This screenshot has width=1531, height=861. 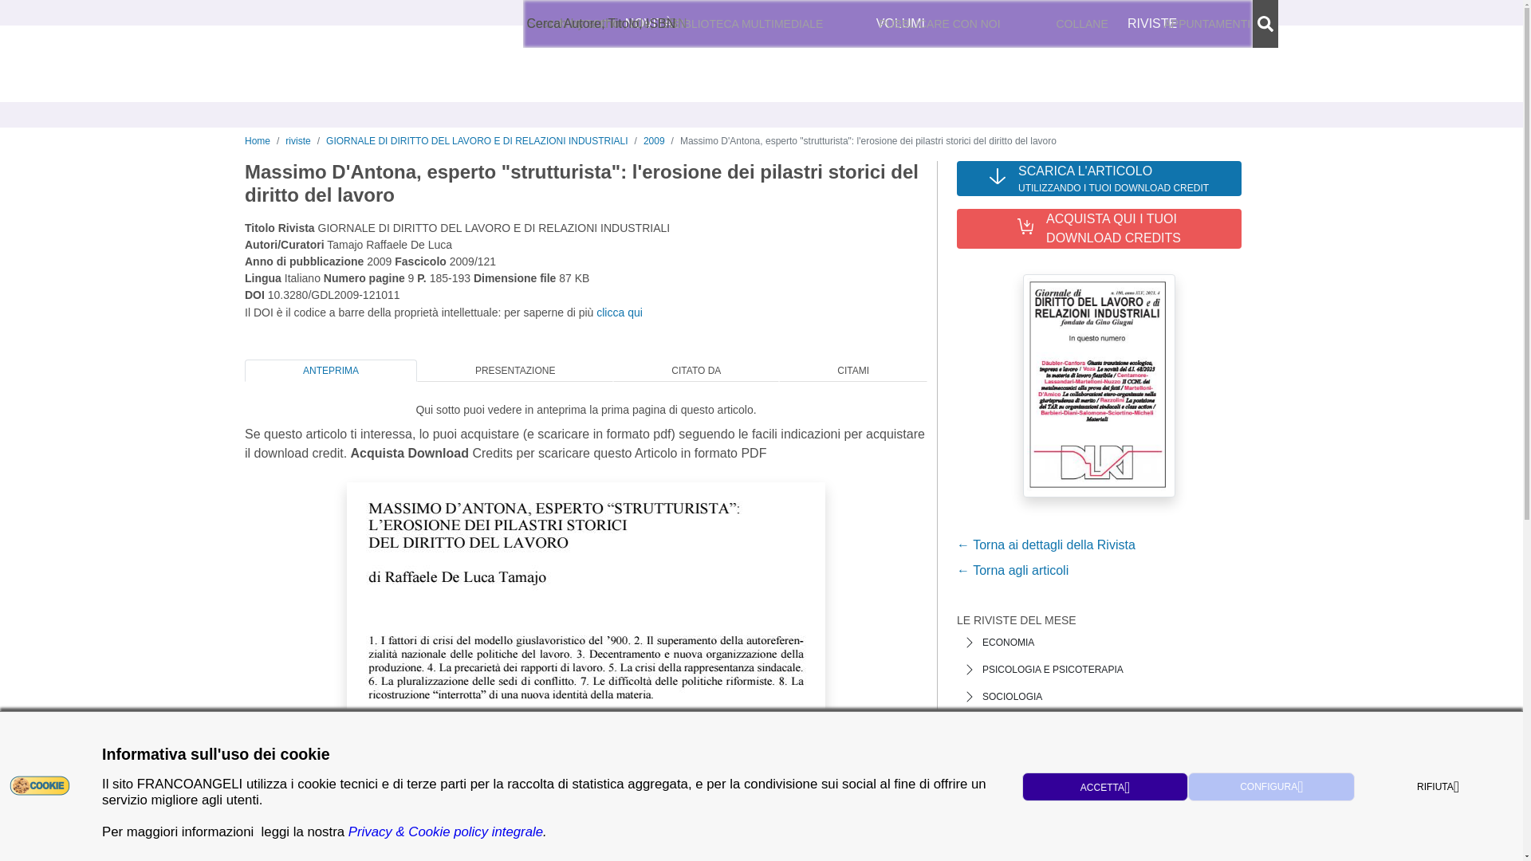 What do you see at coordinates (967, 24) in the screenshot?
I see `ENG` at bounding box center [967, 24].